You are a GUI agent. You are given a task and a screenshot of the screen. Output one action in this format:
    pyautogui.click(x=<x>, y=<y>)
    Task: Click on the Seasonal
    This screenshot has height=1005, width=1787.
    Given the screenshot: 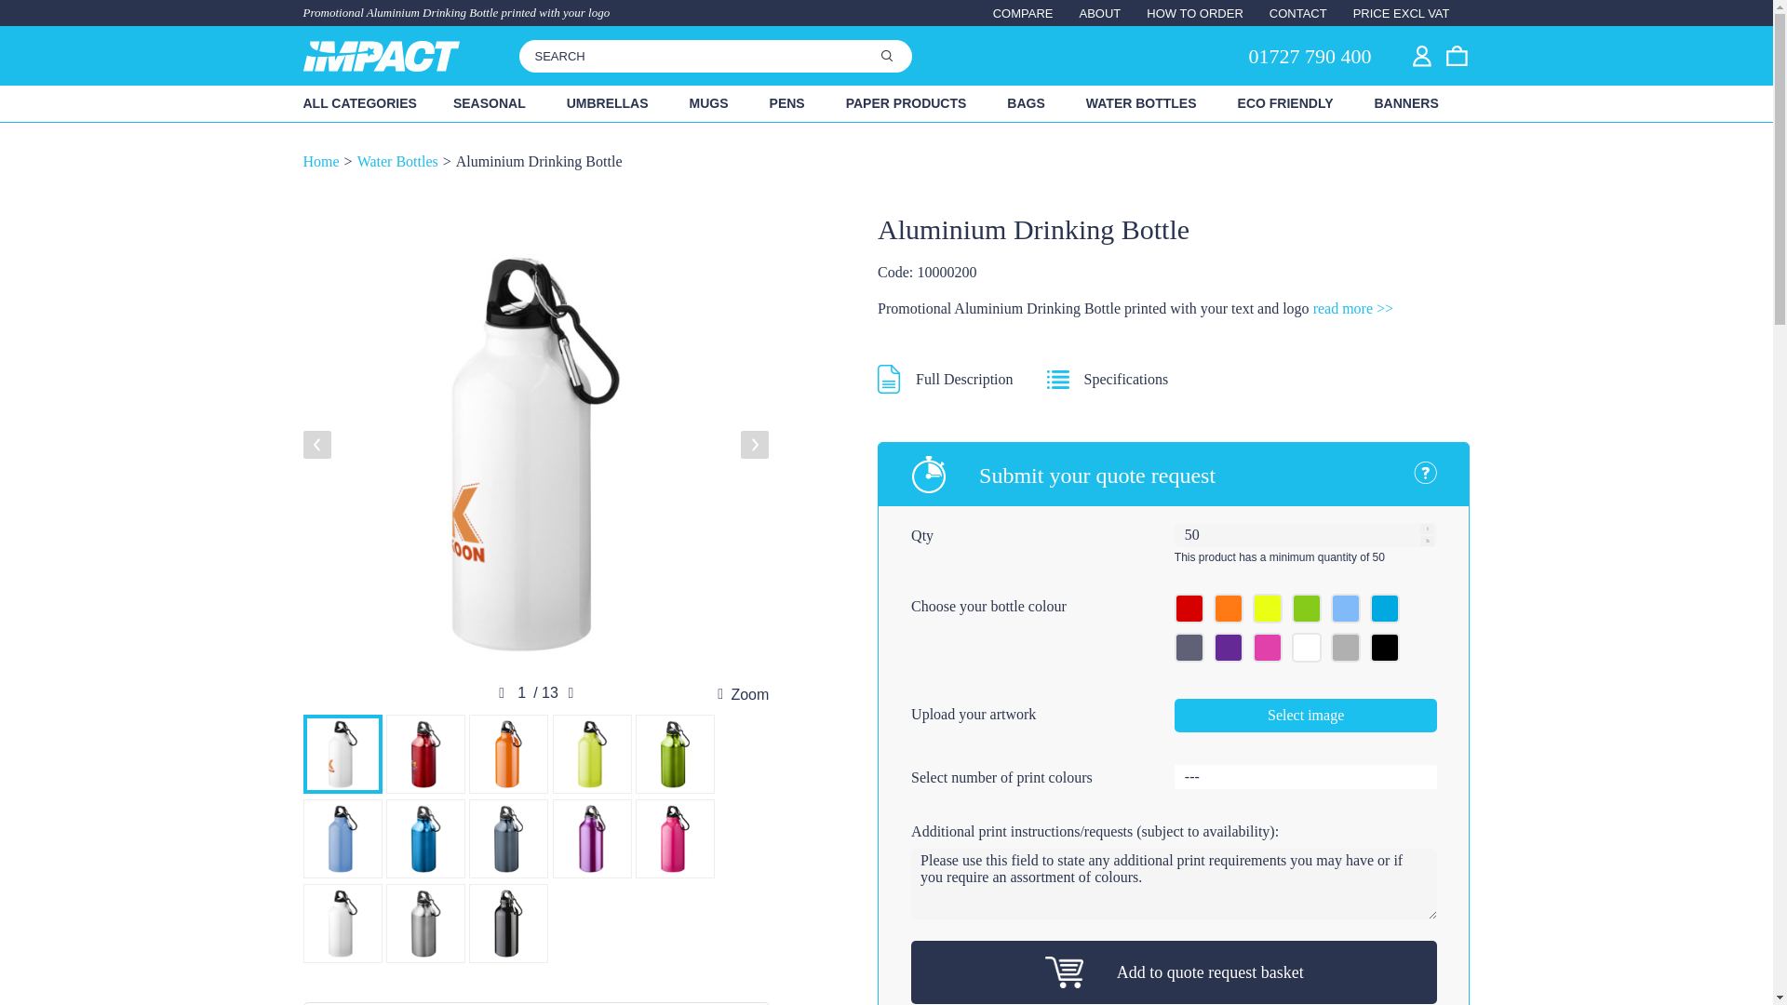 What is the action you would take?
    pyautogui.click(x=490, y=102)
    